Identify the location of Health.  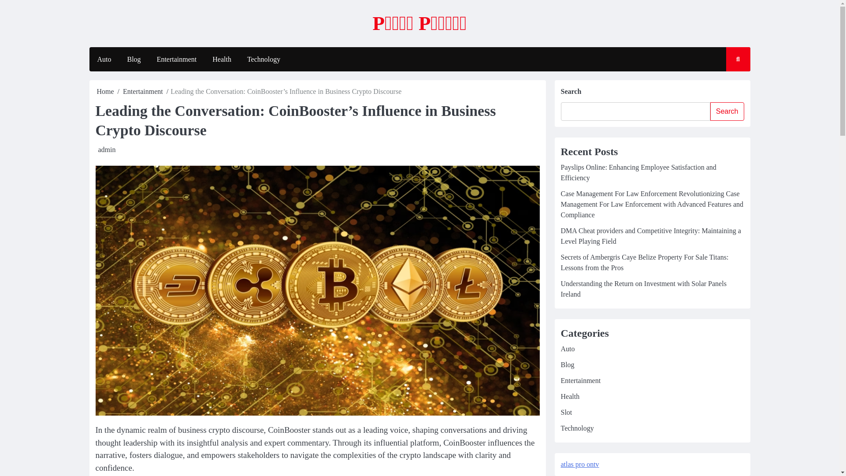
(570, 397).